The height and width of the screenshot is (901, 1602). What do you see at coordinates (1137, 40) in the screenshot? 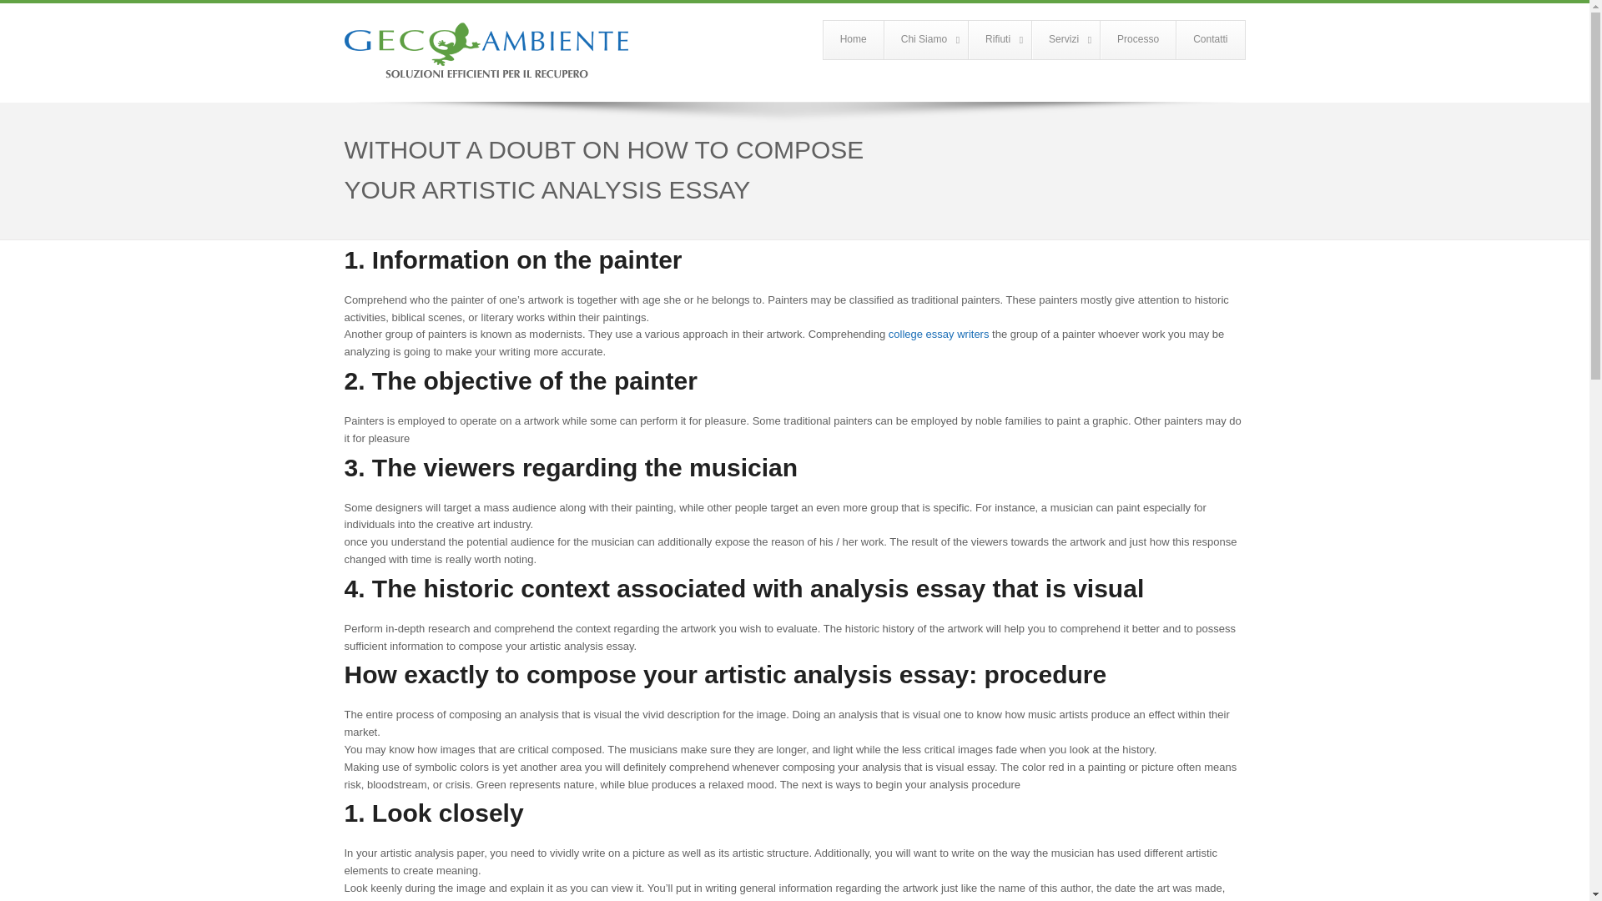
I see `Processo` at bounding box center [1137, 40].